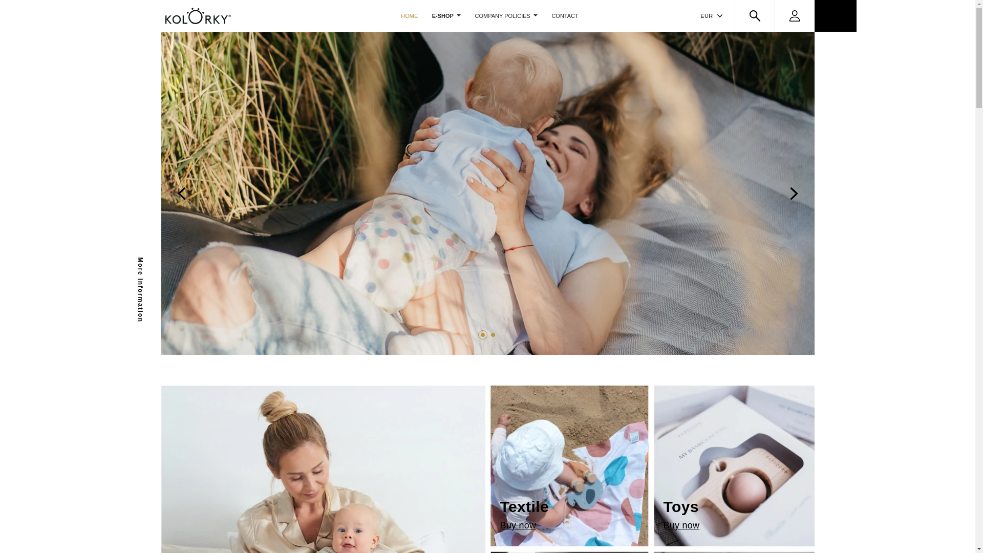  I want to click on E-SHOP, so click(446, 15).